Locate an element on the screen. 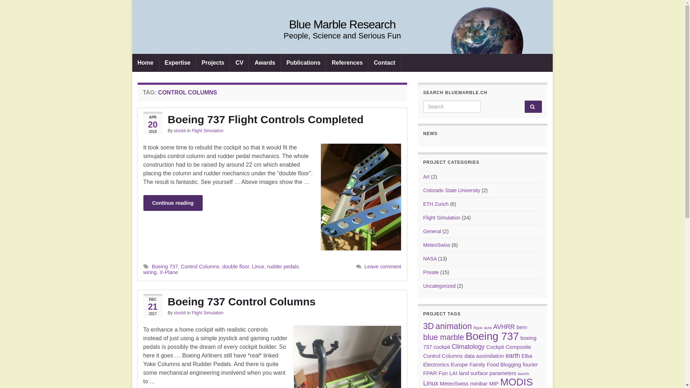 The width and height of the screenshot is (690, 388). blue marble is located at coordinates (443, 337).